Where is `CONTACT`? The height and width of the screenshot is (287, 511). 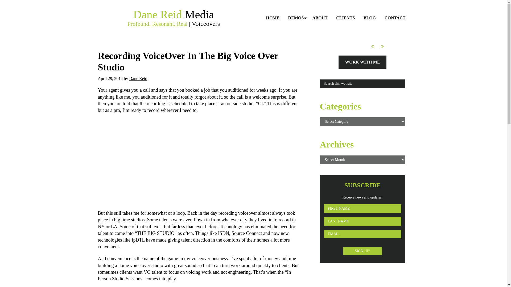
CONTACT is located at coordinates (395, 18).